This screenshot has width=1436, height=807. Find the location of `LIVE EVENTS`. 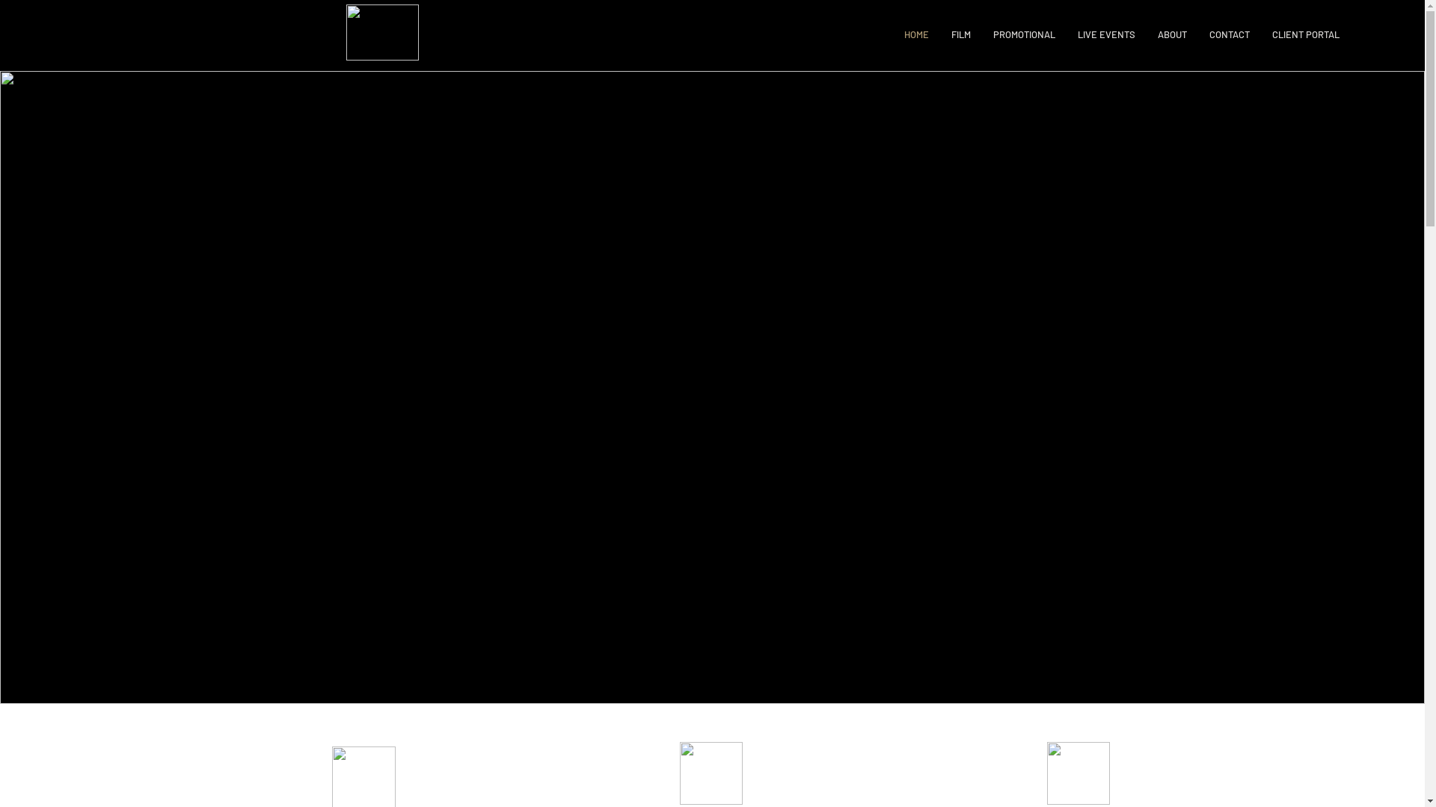

LIVE EVENTS is located at coordinates (1107, 34).